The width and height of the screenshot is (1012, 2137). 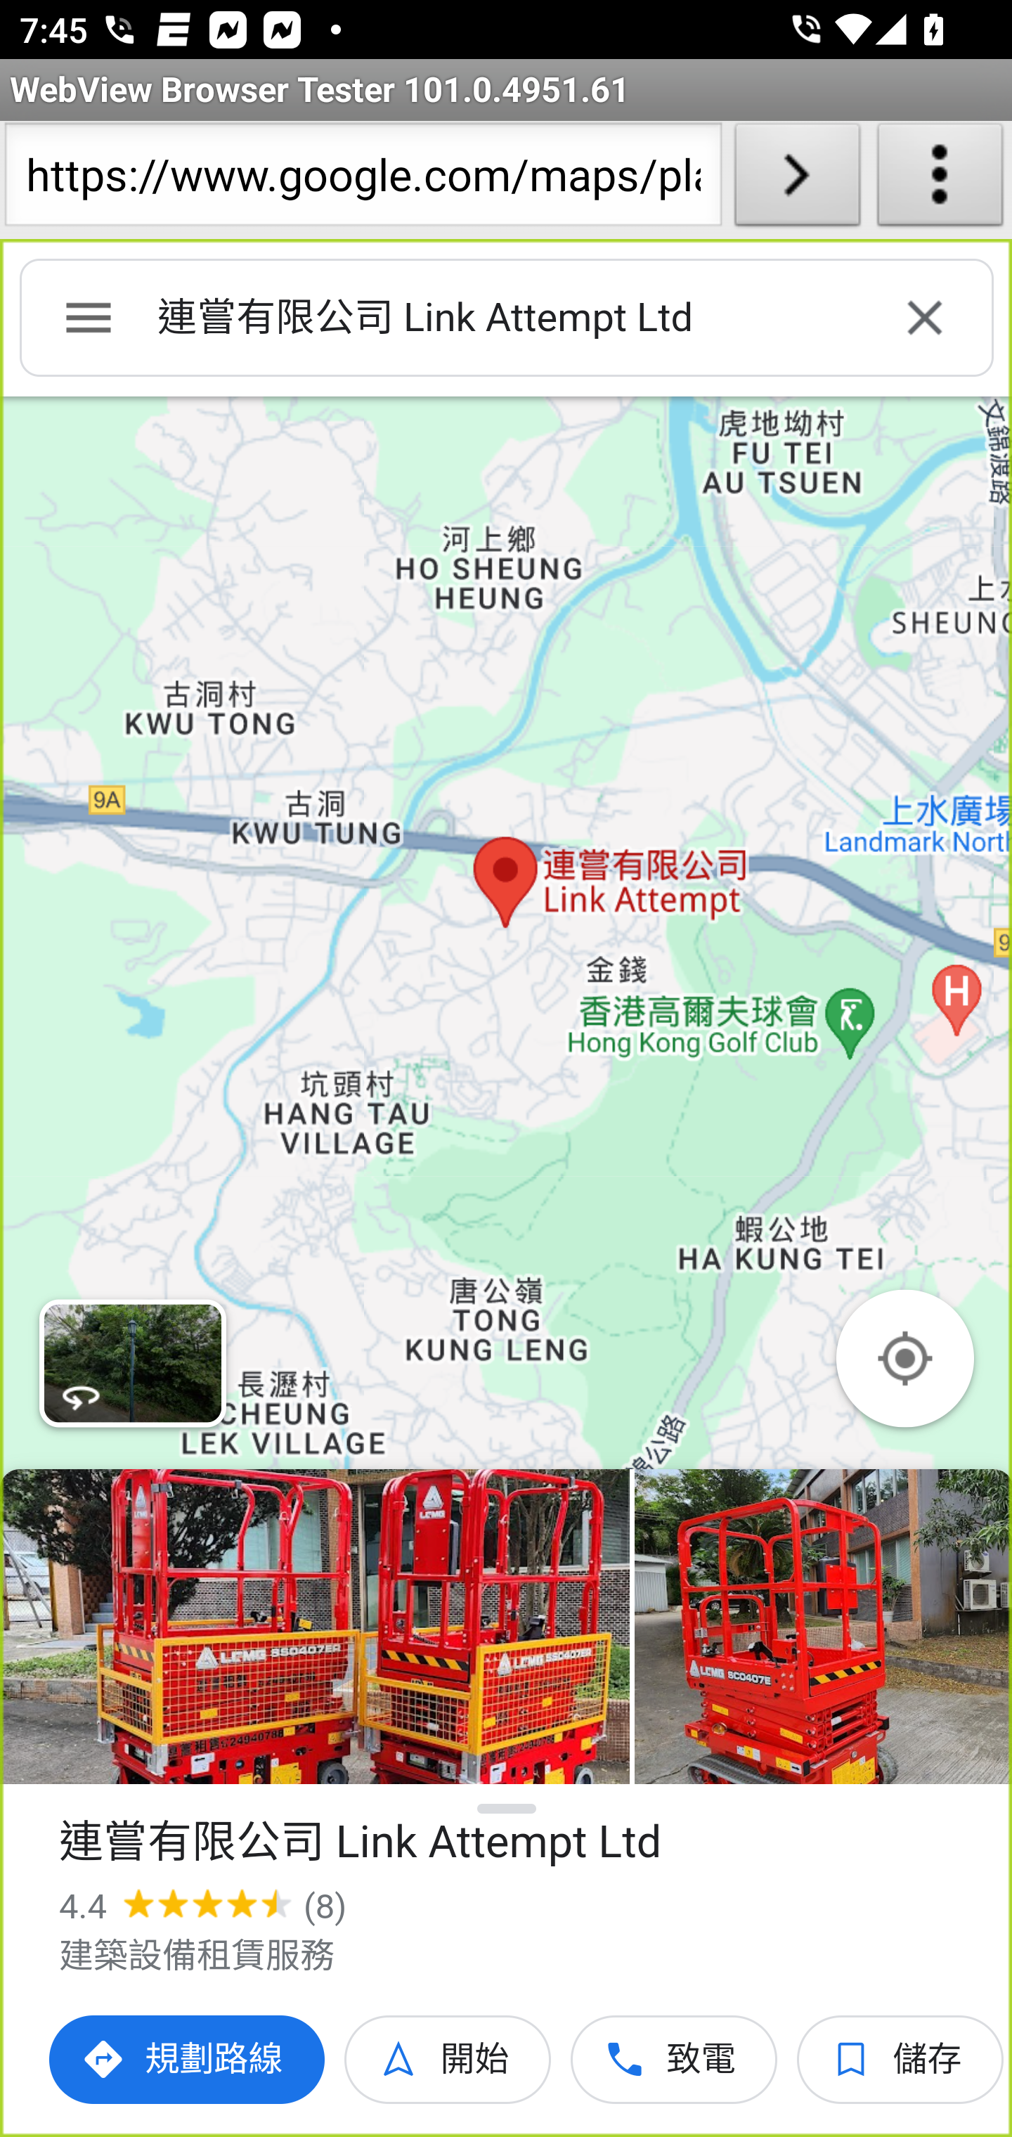 What do you see at coordinates (448, 2060) in the screenshot?
I see `開始` at bounding box center [448, 2060].